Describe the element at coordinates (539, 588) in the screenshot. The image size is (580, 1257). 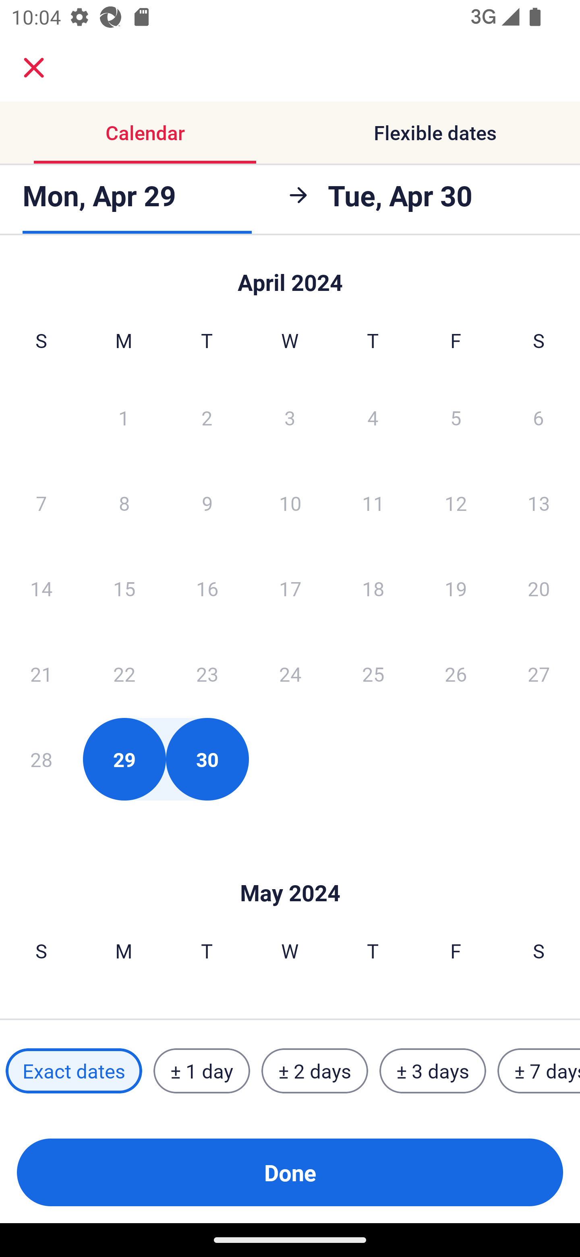
I see `20 Saturday, April 20, 2024` at that location.